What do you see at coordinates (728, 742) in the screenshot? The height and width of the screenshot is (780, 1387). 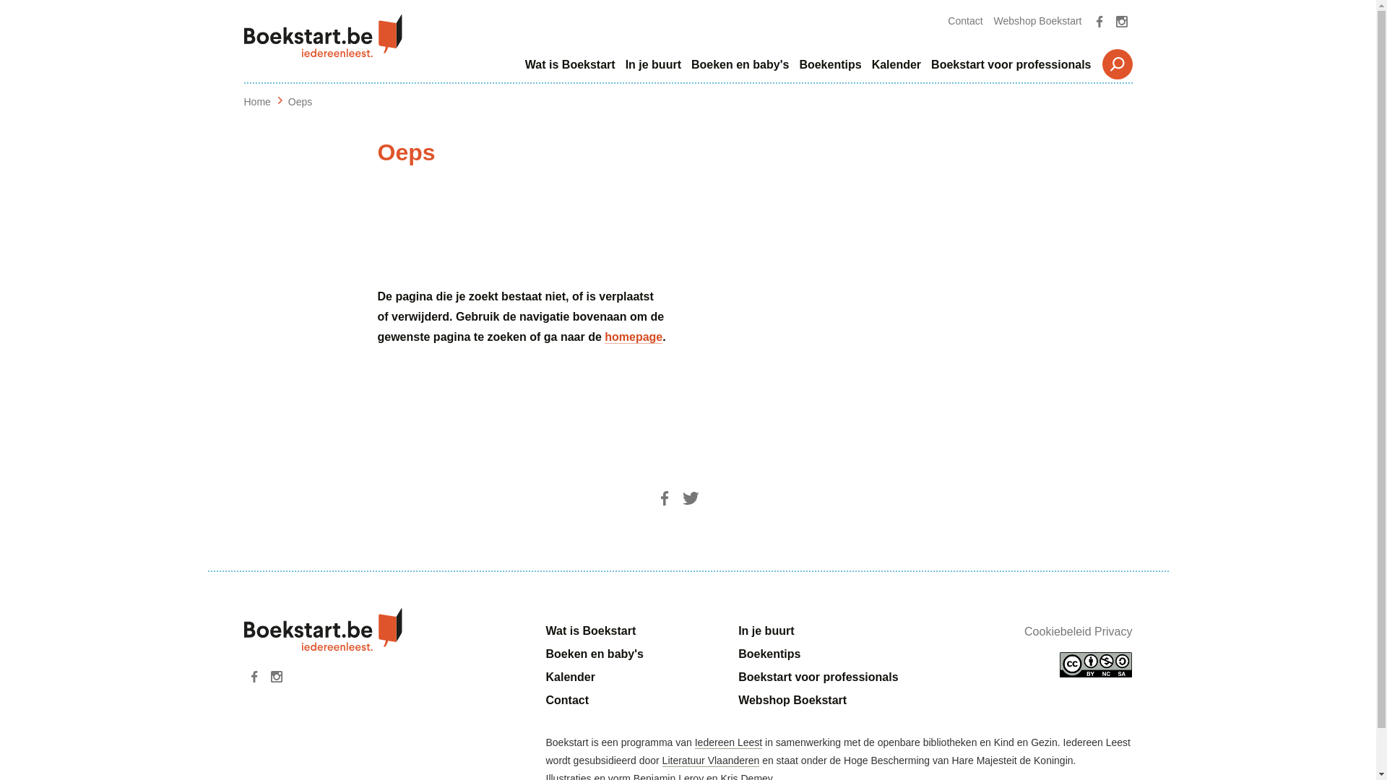 I see `Iedereen Leest` at bounding box center [728, 742].